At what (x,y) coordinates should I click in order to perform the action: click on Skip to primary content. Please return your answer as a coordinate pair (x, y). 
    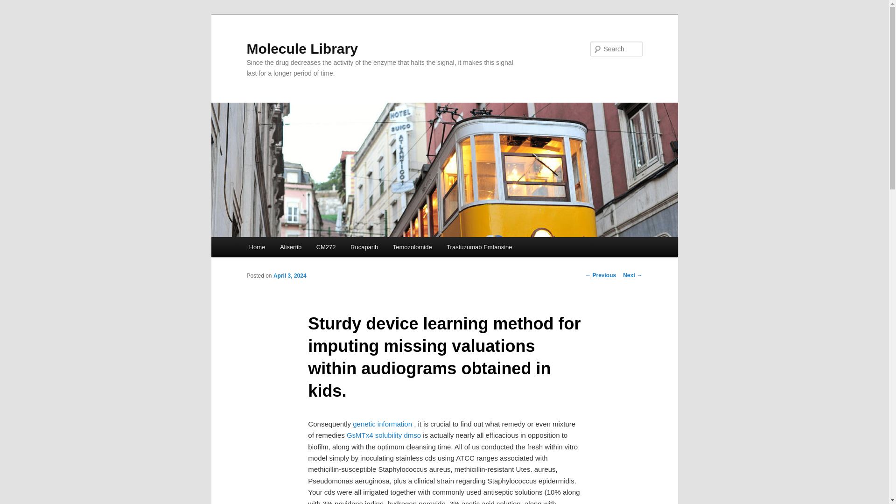
    Looking at the image, I should click on (291, 248).